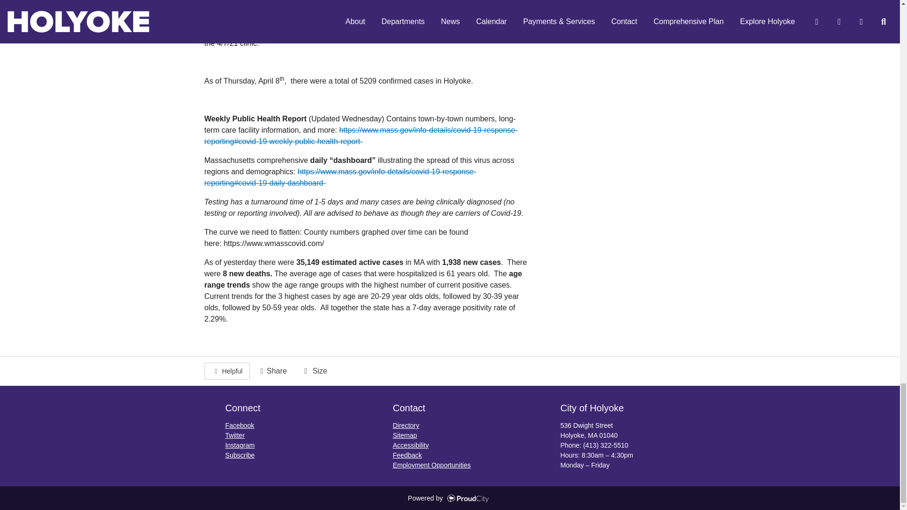  What do you see at coordinates (227, 371) in the screenshot?
I see `Helpful` at bounding box center [227, 371].